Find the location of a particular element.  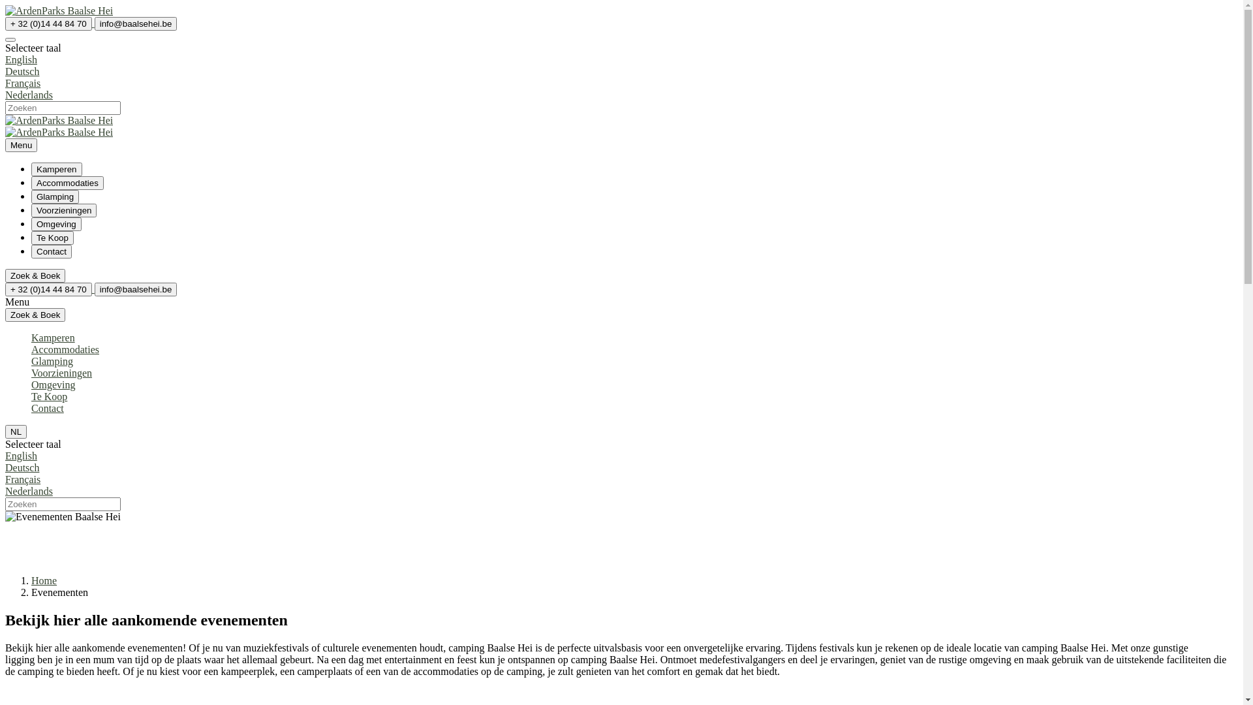

Zoek & Boek is located at coordinates (35, 315).